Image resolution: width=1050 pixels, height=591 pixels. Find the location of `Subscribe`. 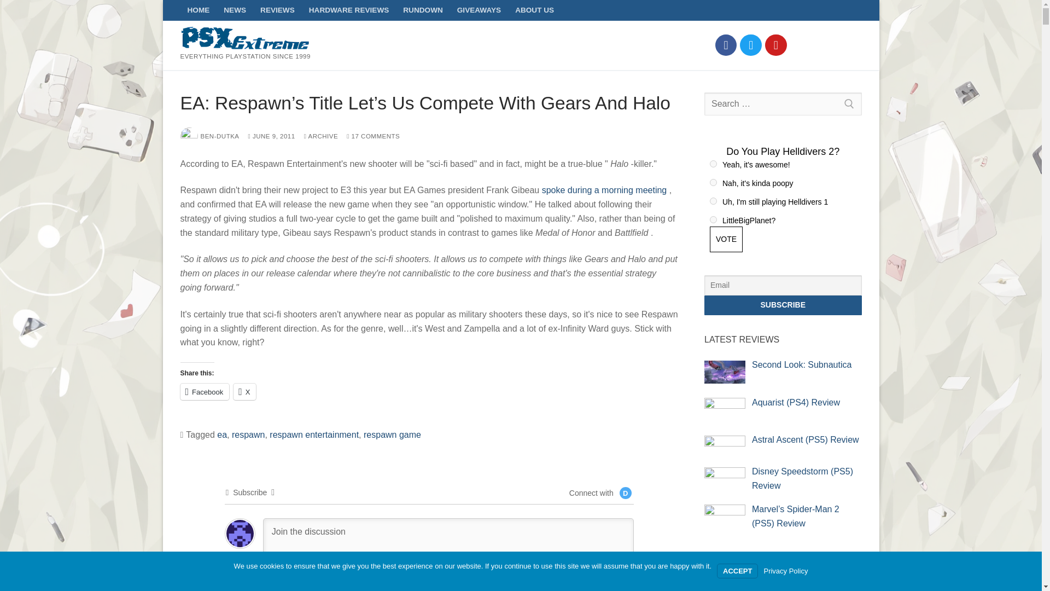

Subscribe is located at coordinates (783, 305).